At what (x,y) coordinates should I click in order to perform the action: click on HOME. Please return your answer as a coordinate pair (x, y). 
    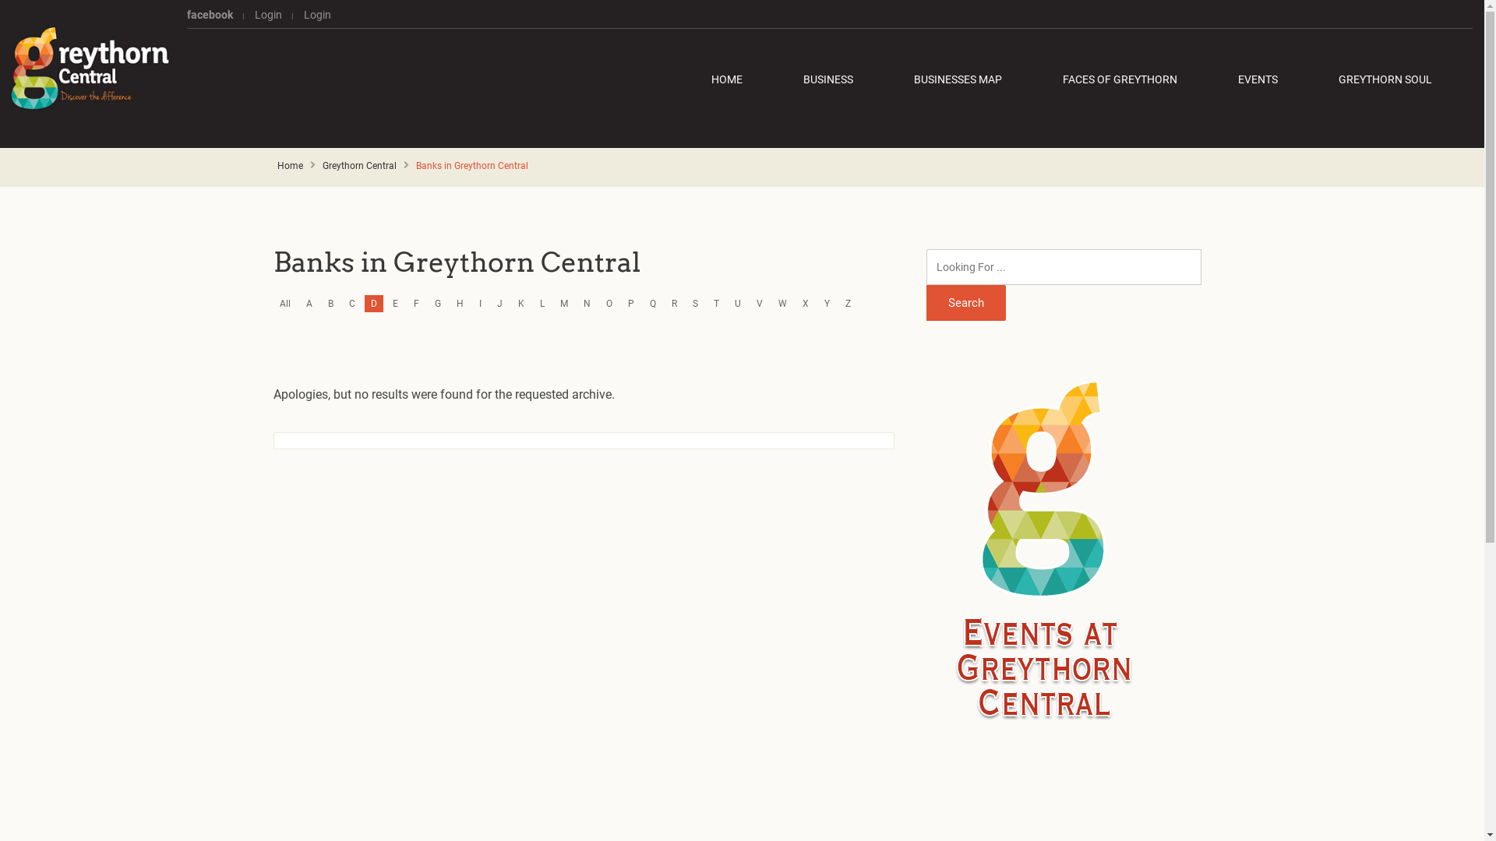
    Looking at the image, I should click on (736, 79).